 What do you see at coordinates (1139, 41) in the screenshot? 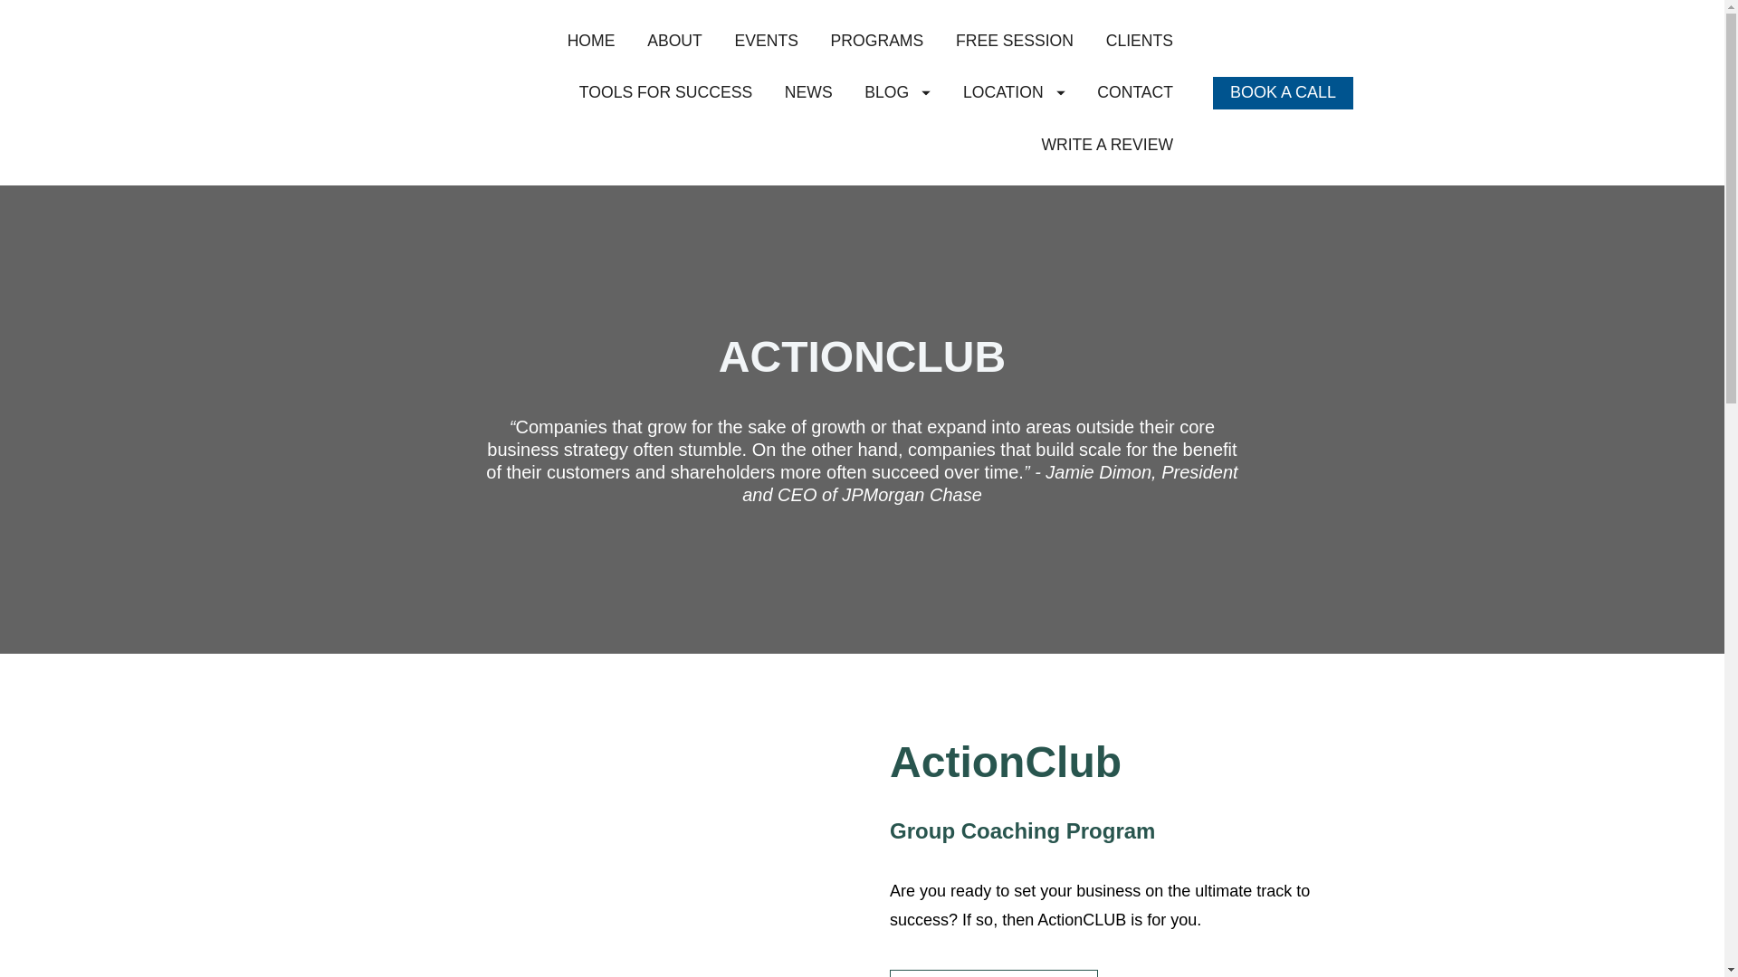
I see `CLIENTS` at bounding box center [1139, 41].